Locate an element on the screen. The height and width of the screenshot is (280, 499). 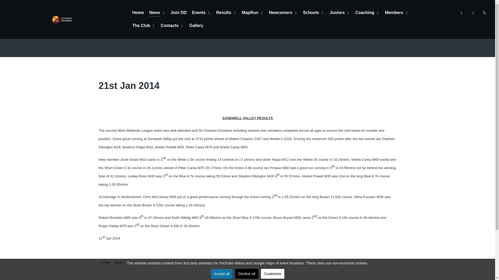
Twitter is located at coordinates (462, 12).